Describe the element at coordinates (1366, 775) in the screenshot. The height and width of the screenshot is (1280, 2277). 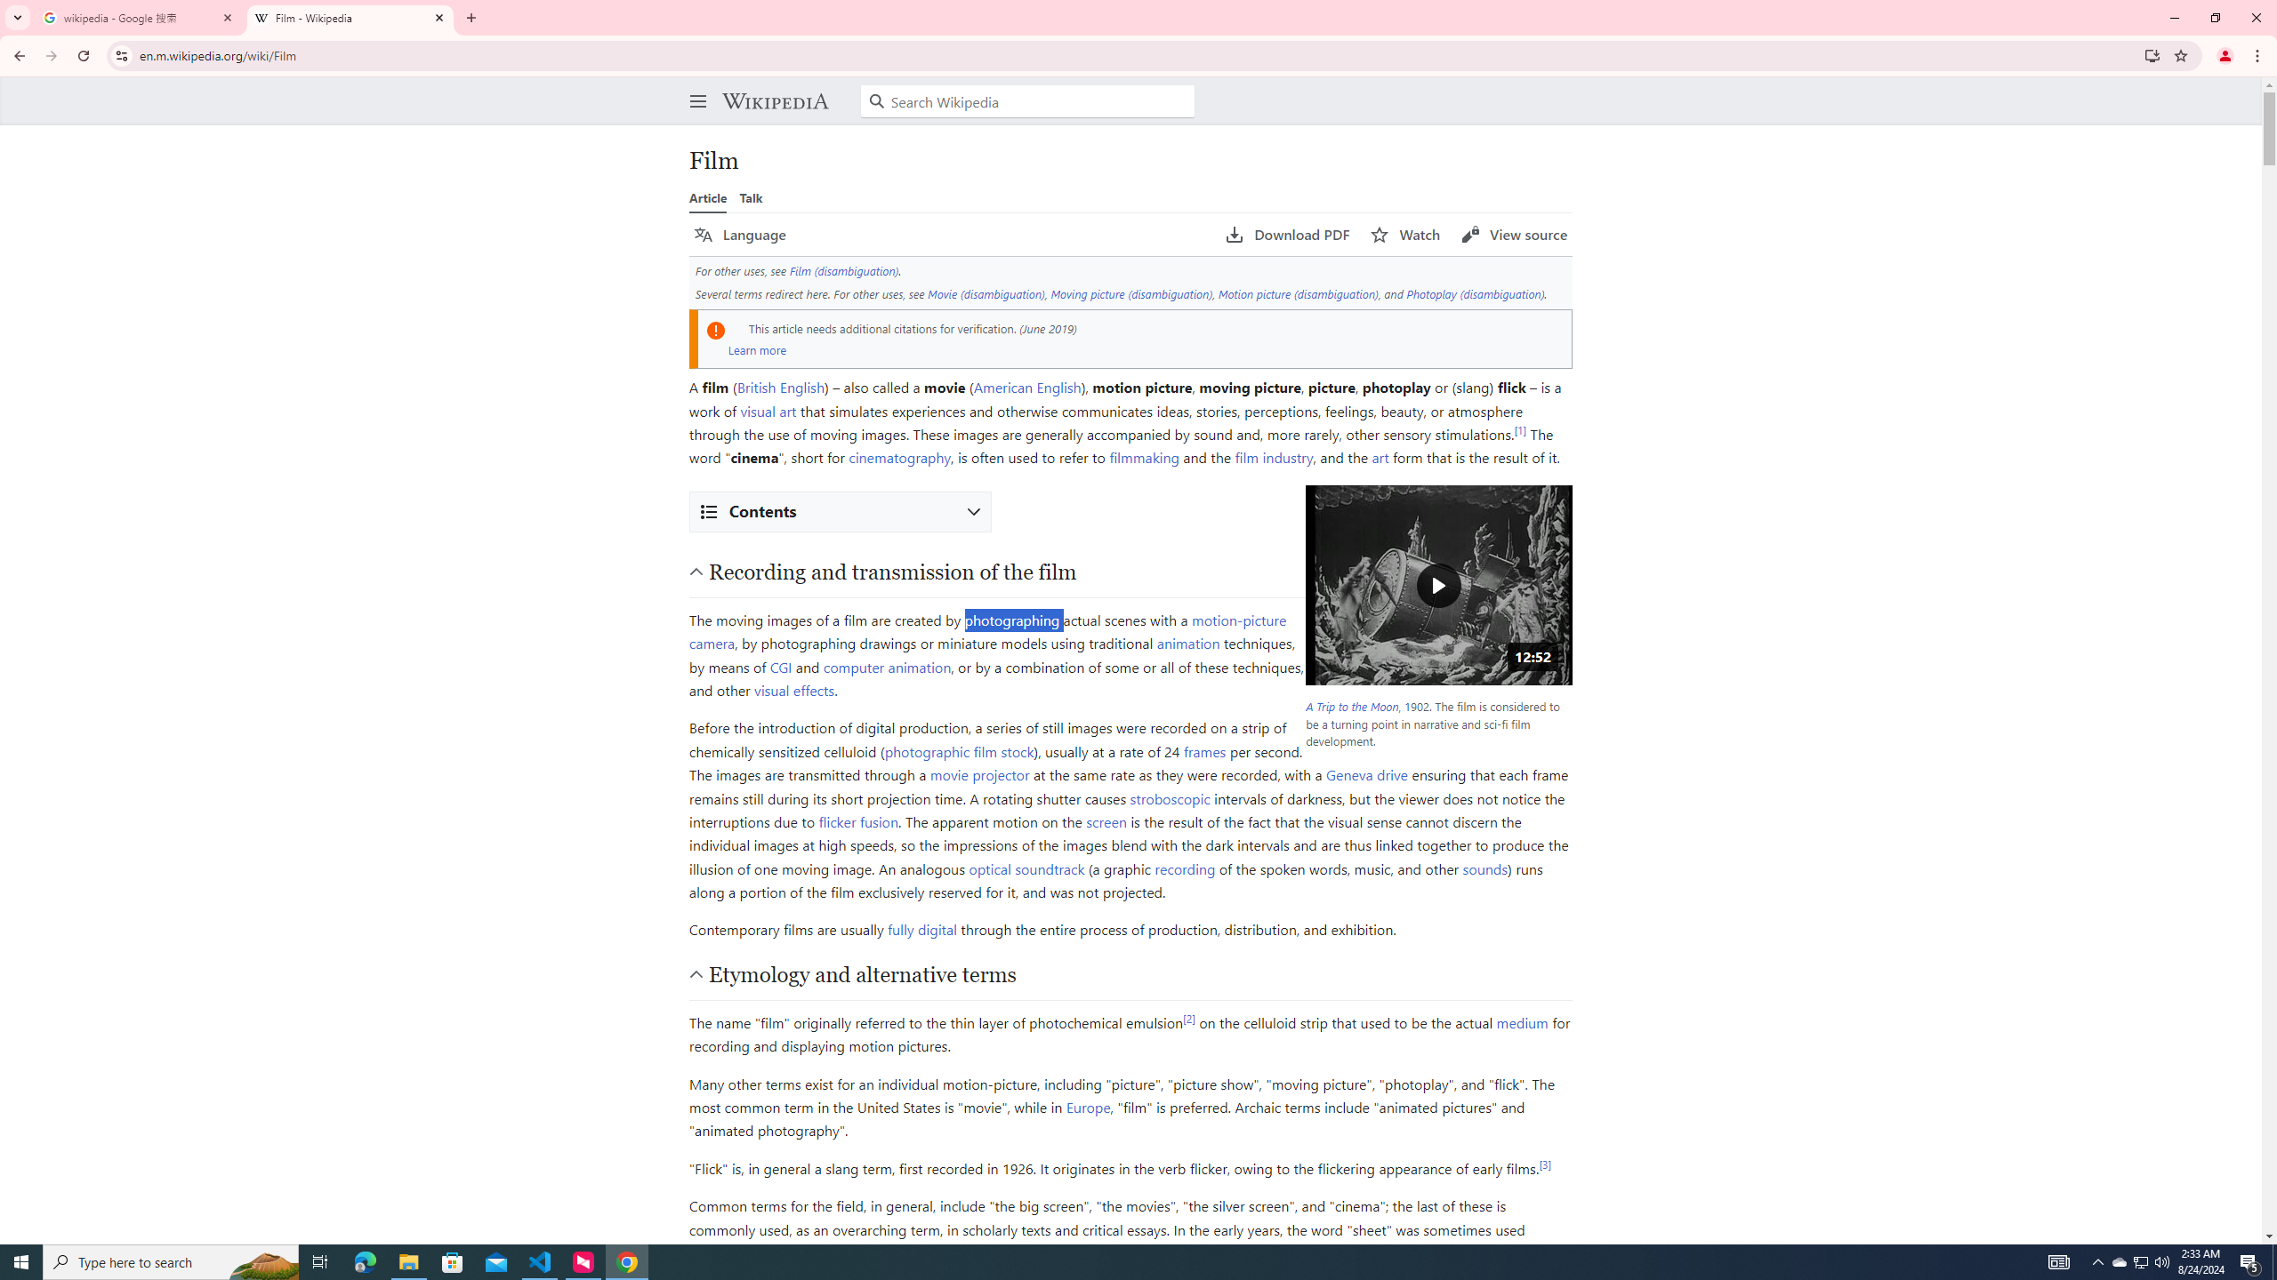
I see `Geneva drive` at that location.